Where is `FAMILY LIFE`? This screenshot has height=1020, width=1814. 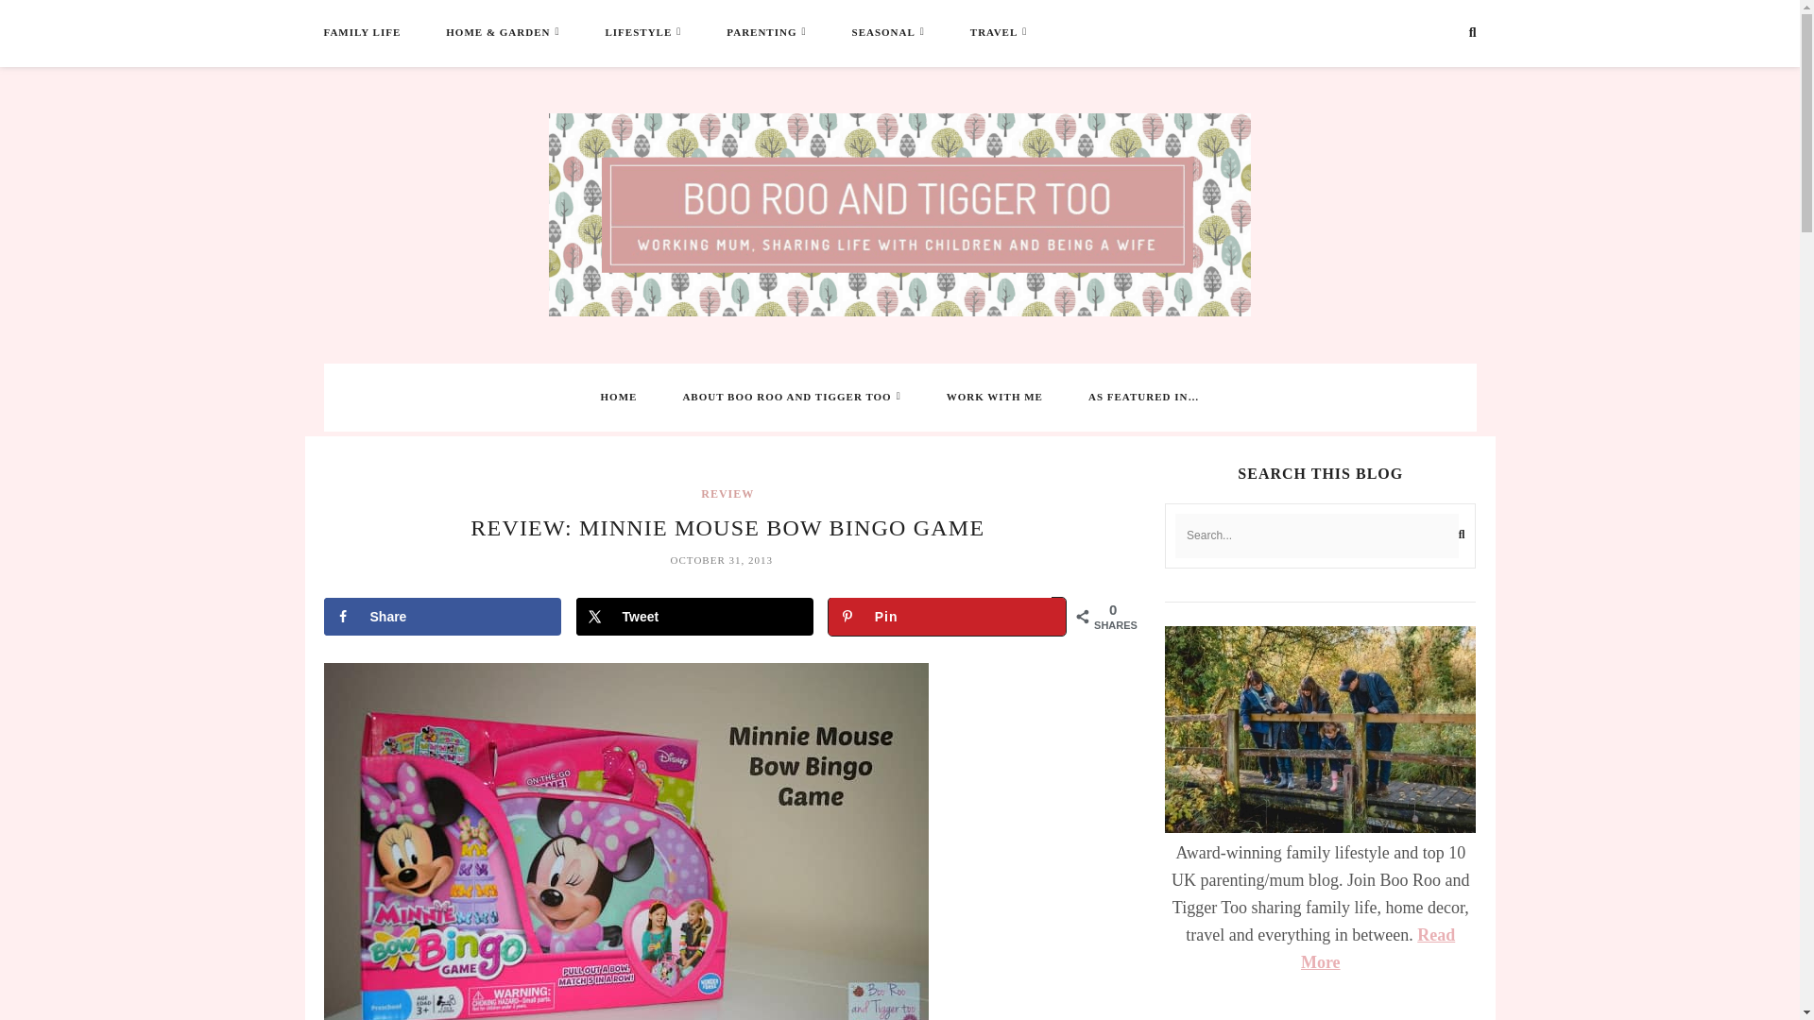
FAMILY LIFE is located at coordinates (361, 32).